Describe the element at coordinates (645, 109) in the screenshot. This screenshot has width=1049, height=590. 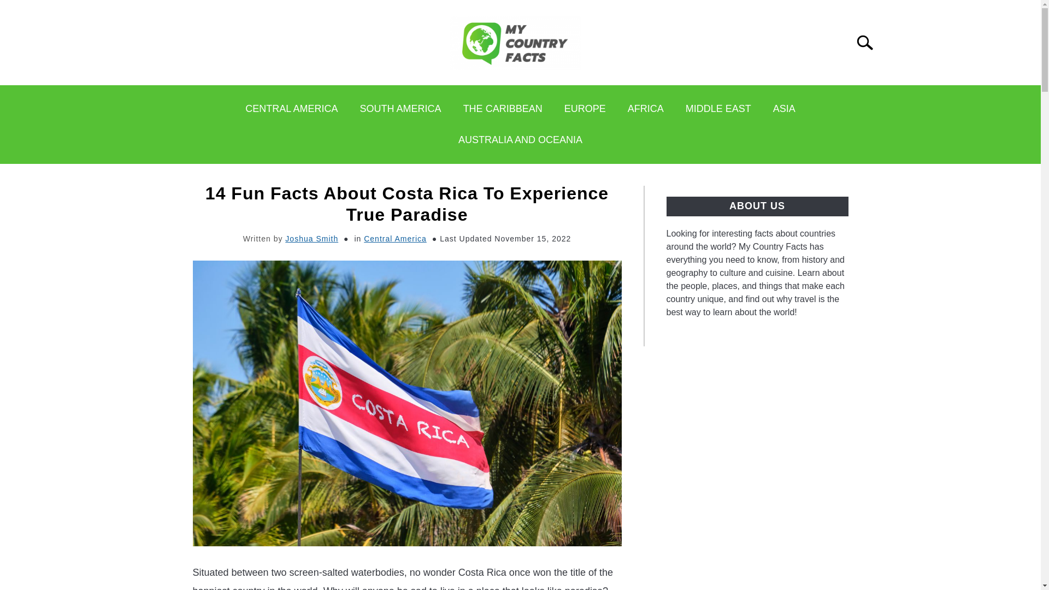
I see `AFRICA` at that location.